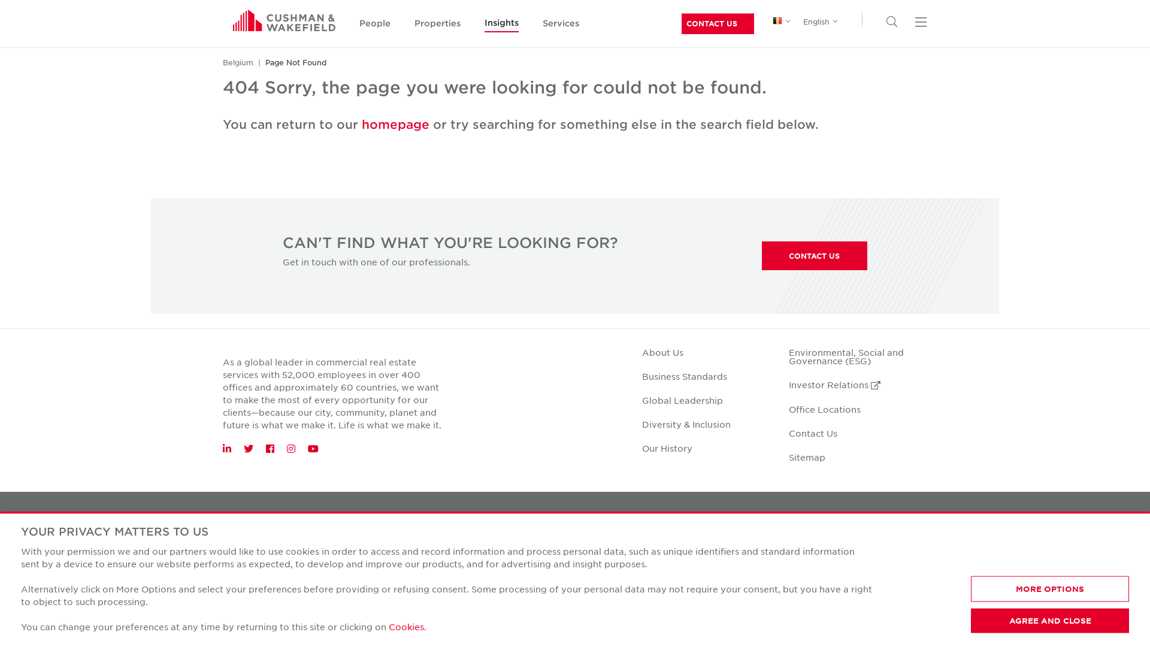 Image resolution: width=1150 pixels, height=647 pixels. I want to click on CONTACT US, so click(712, 23).